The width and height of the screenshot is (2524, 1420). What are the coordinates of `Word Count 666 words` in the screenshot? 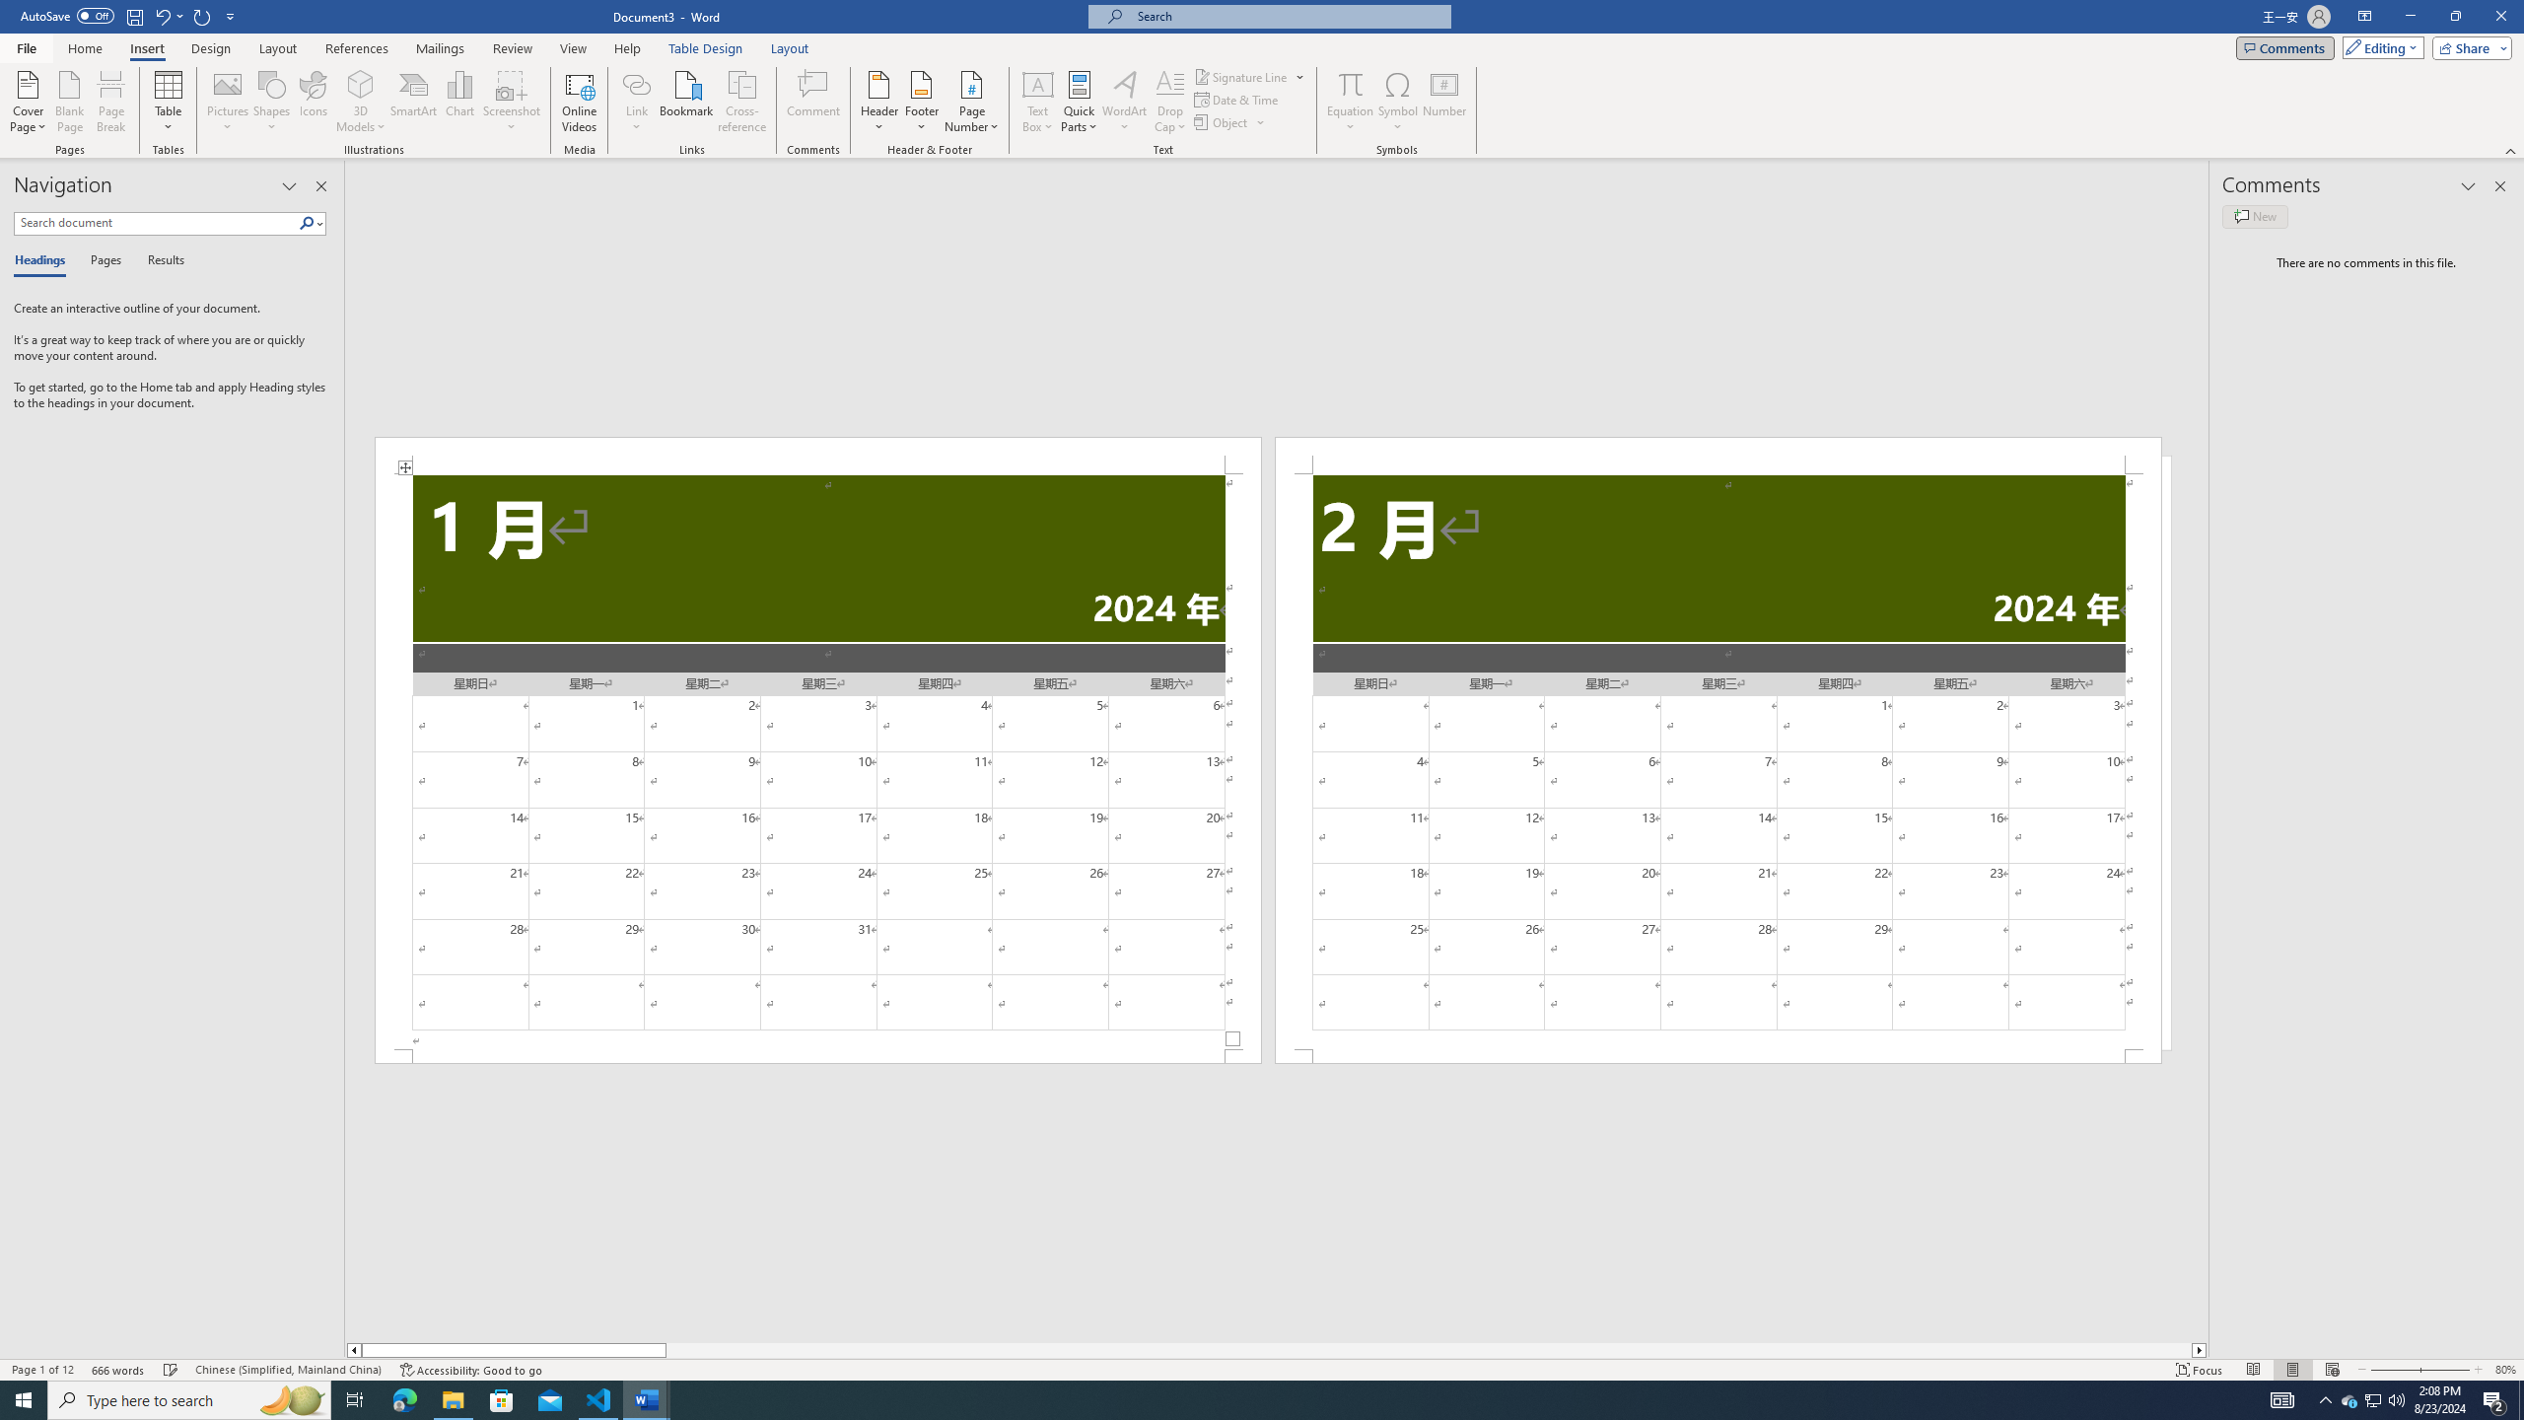 It's located at (120, 1370).